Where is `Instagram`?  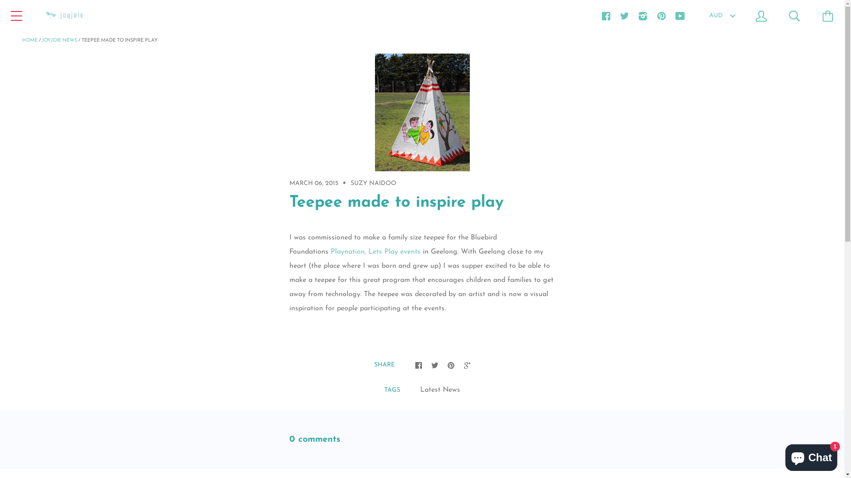
Instagram is located at coordinates (643, 15).